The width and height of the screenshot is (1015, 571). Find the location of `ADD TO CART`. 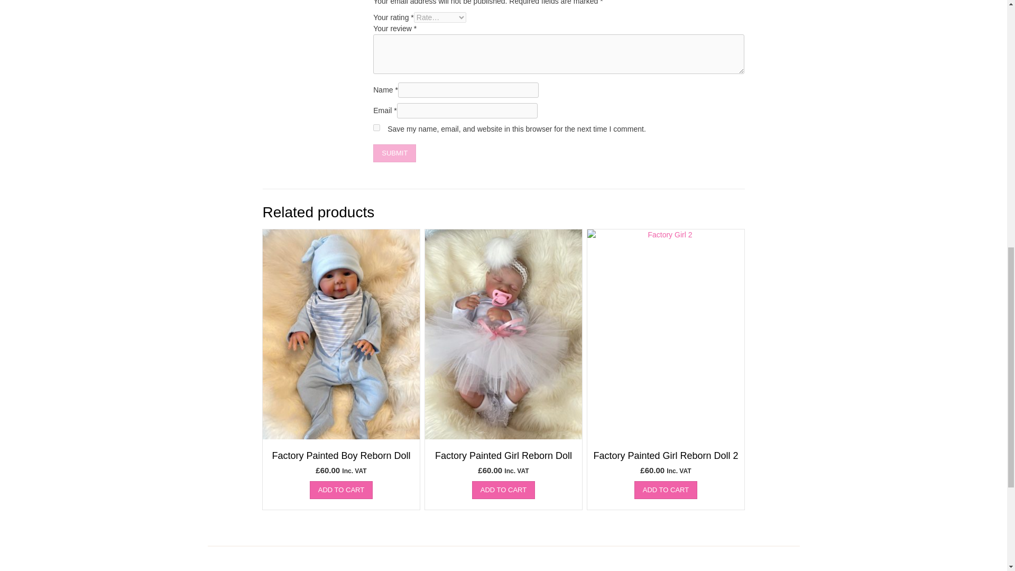

ADD TO CART is located at coordinates (666, 490).